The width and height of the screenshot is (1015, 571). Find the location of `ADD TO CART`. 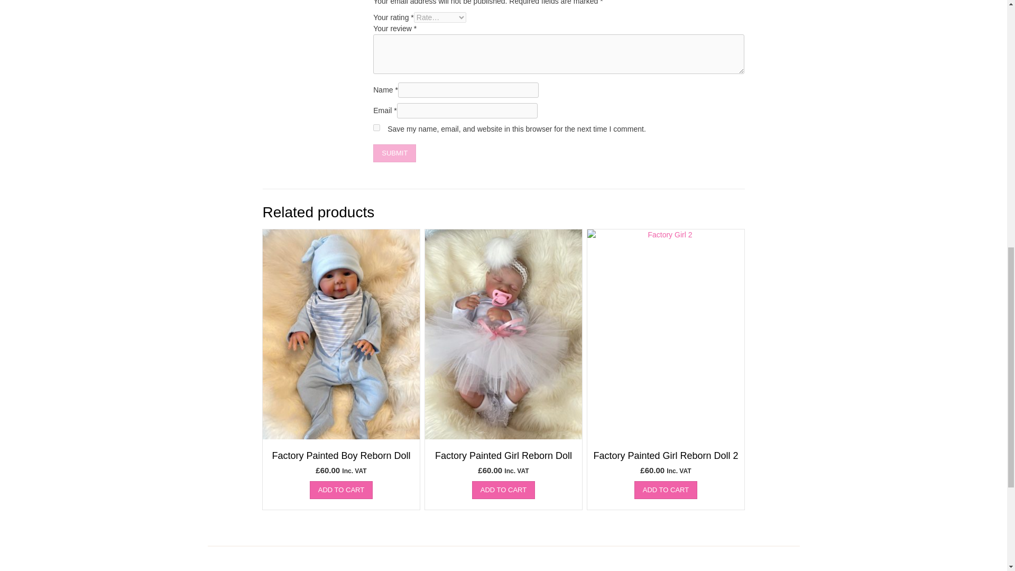

ADD TO CART is located at coordinates (666, 490).